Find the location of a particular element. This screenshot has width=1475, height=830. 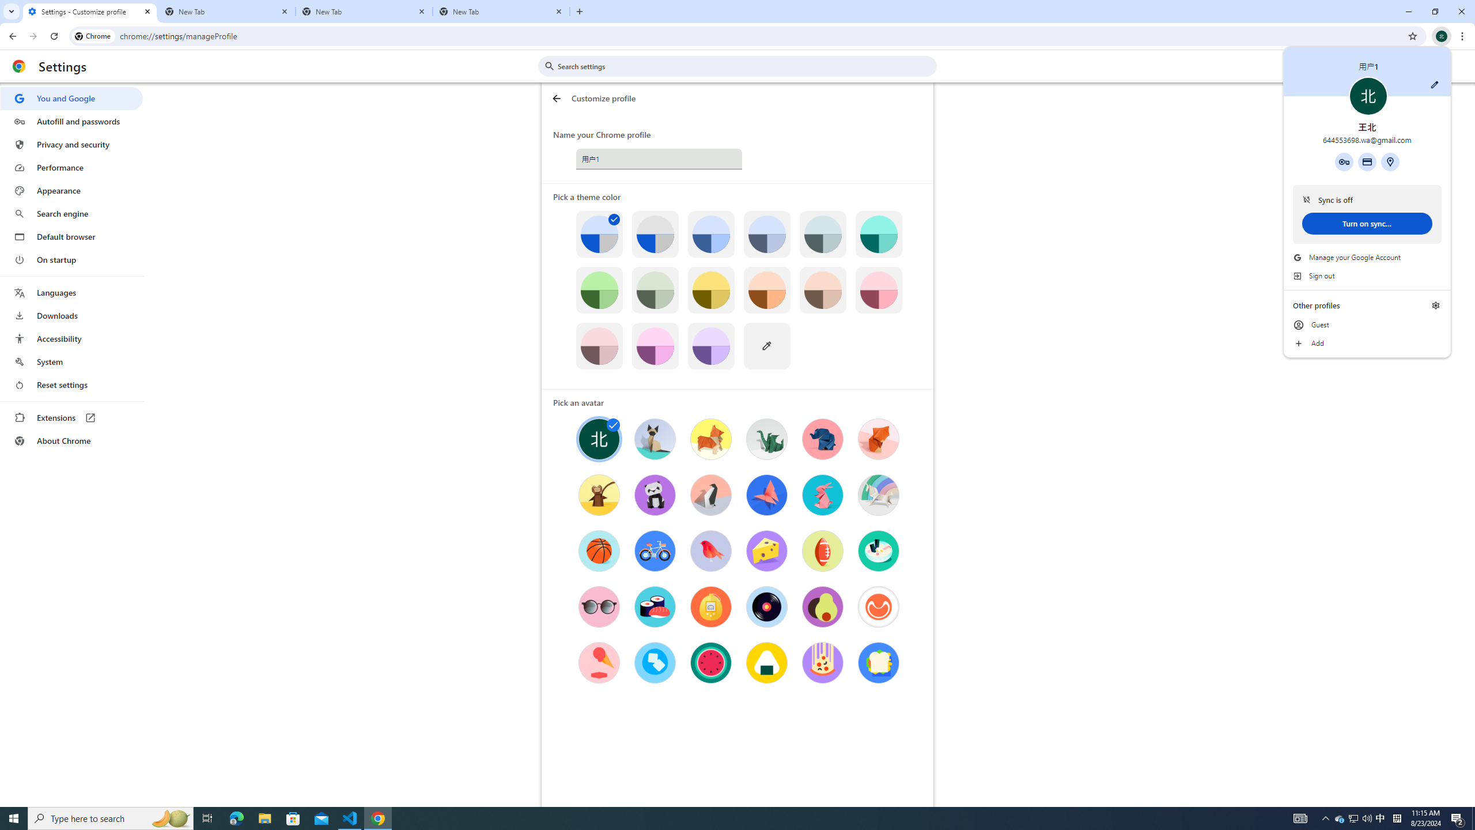

AutomationID: menu is located at coordinates (72, 270).